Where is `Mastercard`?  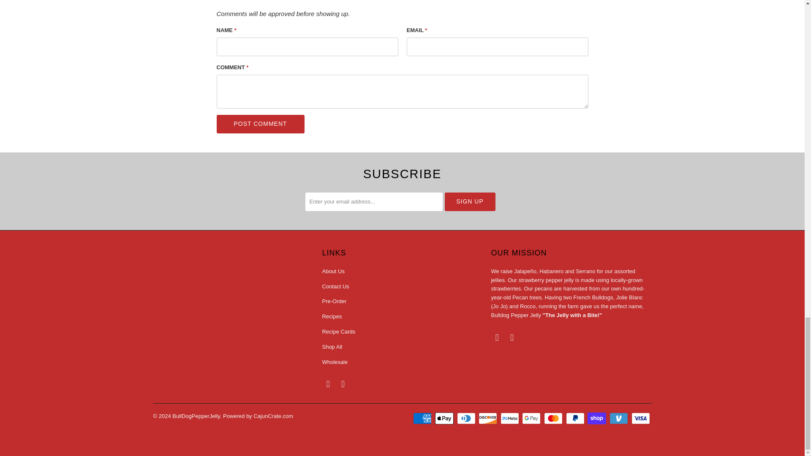 Mastercard is located at coordinates (554, 418).